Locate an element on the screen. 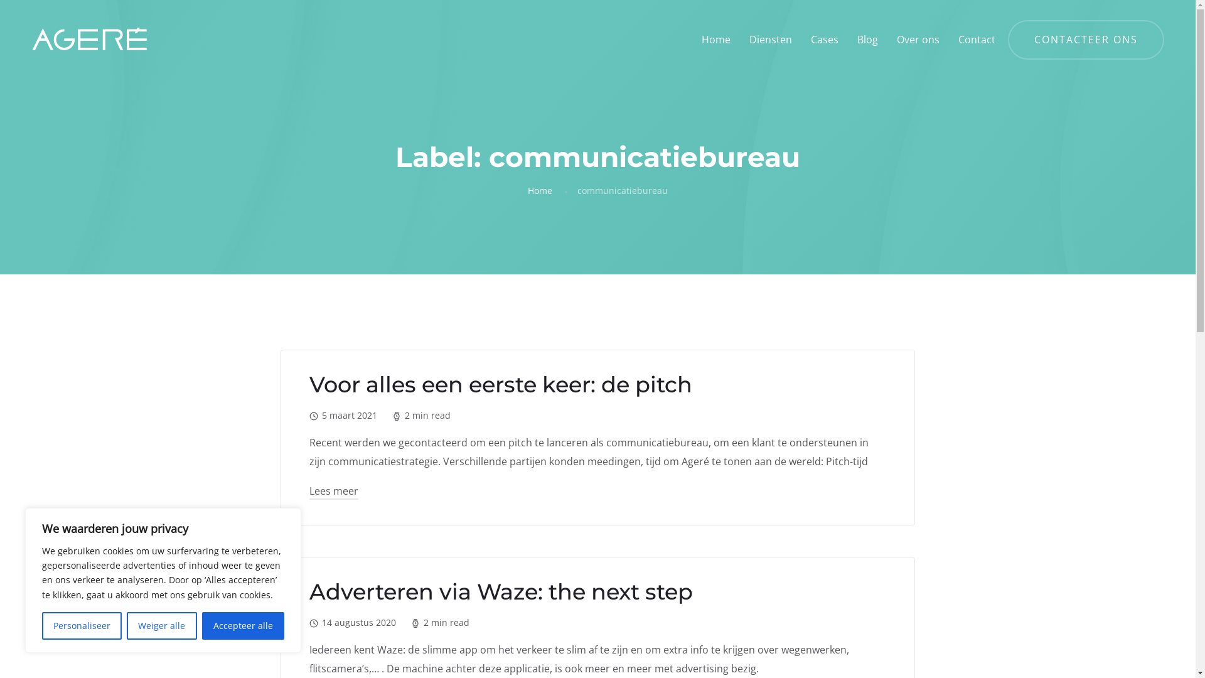 The height and width of the screenshot is (678, 1205). Adverteren via Waze: the next step is located at coordinates (501, 591).